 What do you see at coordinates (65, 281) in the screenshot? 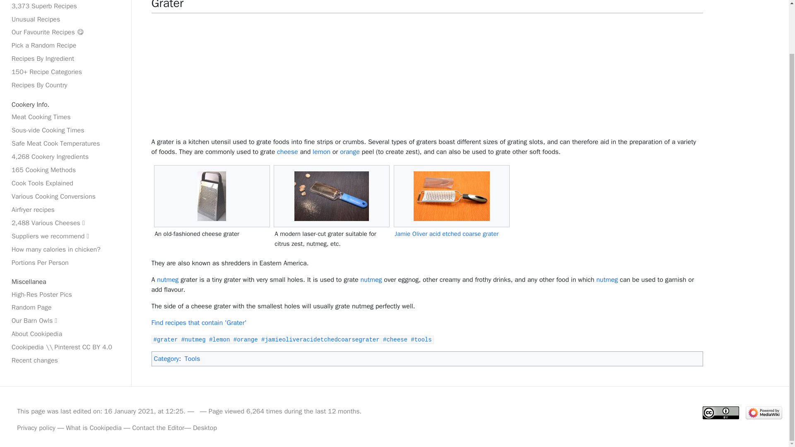
I see `Miscellanea` at bounding box center [65, 281].